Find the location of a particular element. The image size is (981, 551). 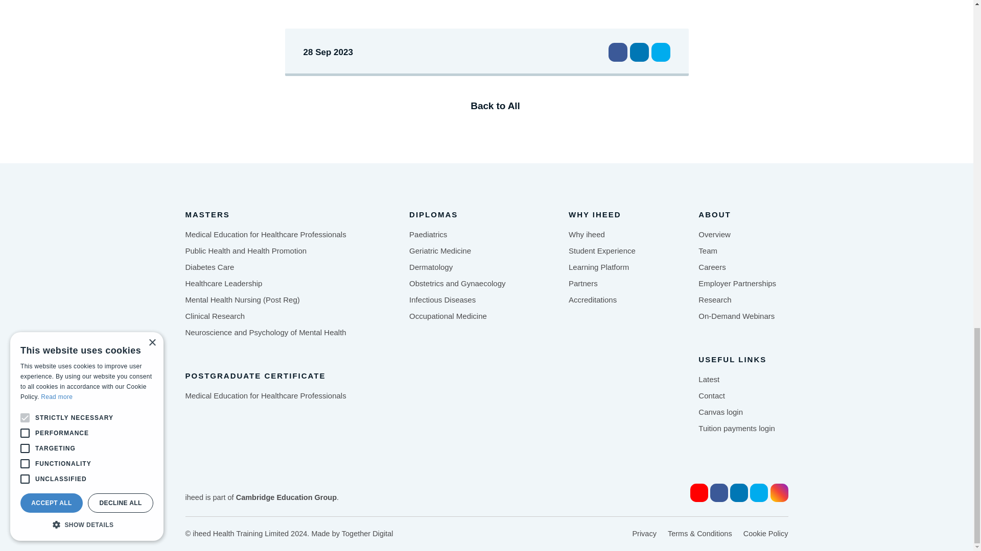

LinkedIn is located at coordinates (739, 493).